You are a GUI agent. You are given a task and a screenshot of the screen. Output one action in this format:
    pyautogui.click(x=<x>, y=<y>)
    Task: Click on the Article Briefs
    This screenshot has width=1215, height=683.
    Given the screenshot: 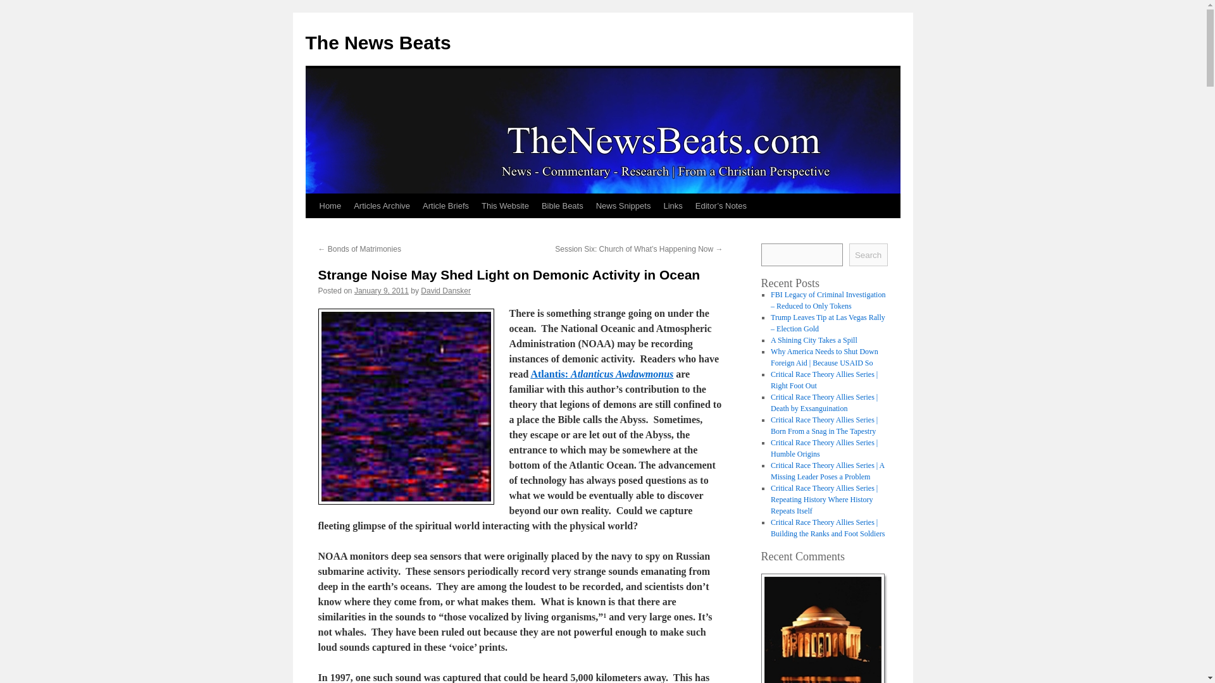 What is the action you would take?
    pyautogui.click(x=445, y=206)
    